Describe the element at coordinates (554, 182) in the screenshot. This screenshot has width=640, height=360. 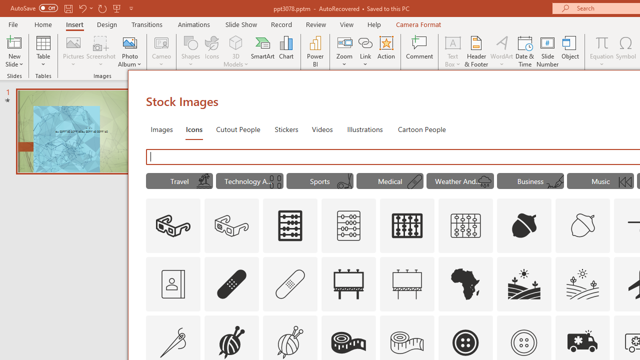
I see `AutomationID: Icons_Signature_LTR_M` at that location.